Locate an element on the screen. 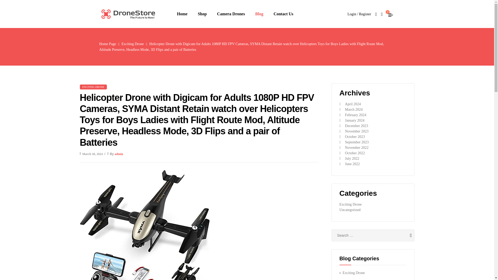  Home Page is located at coordinates (107, 44).